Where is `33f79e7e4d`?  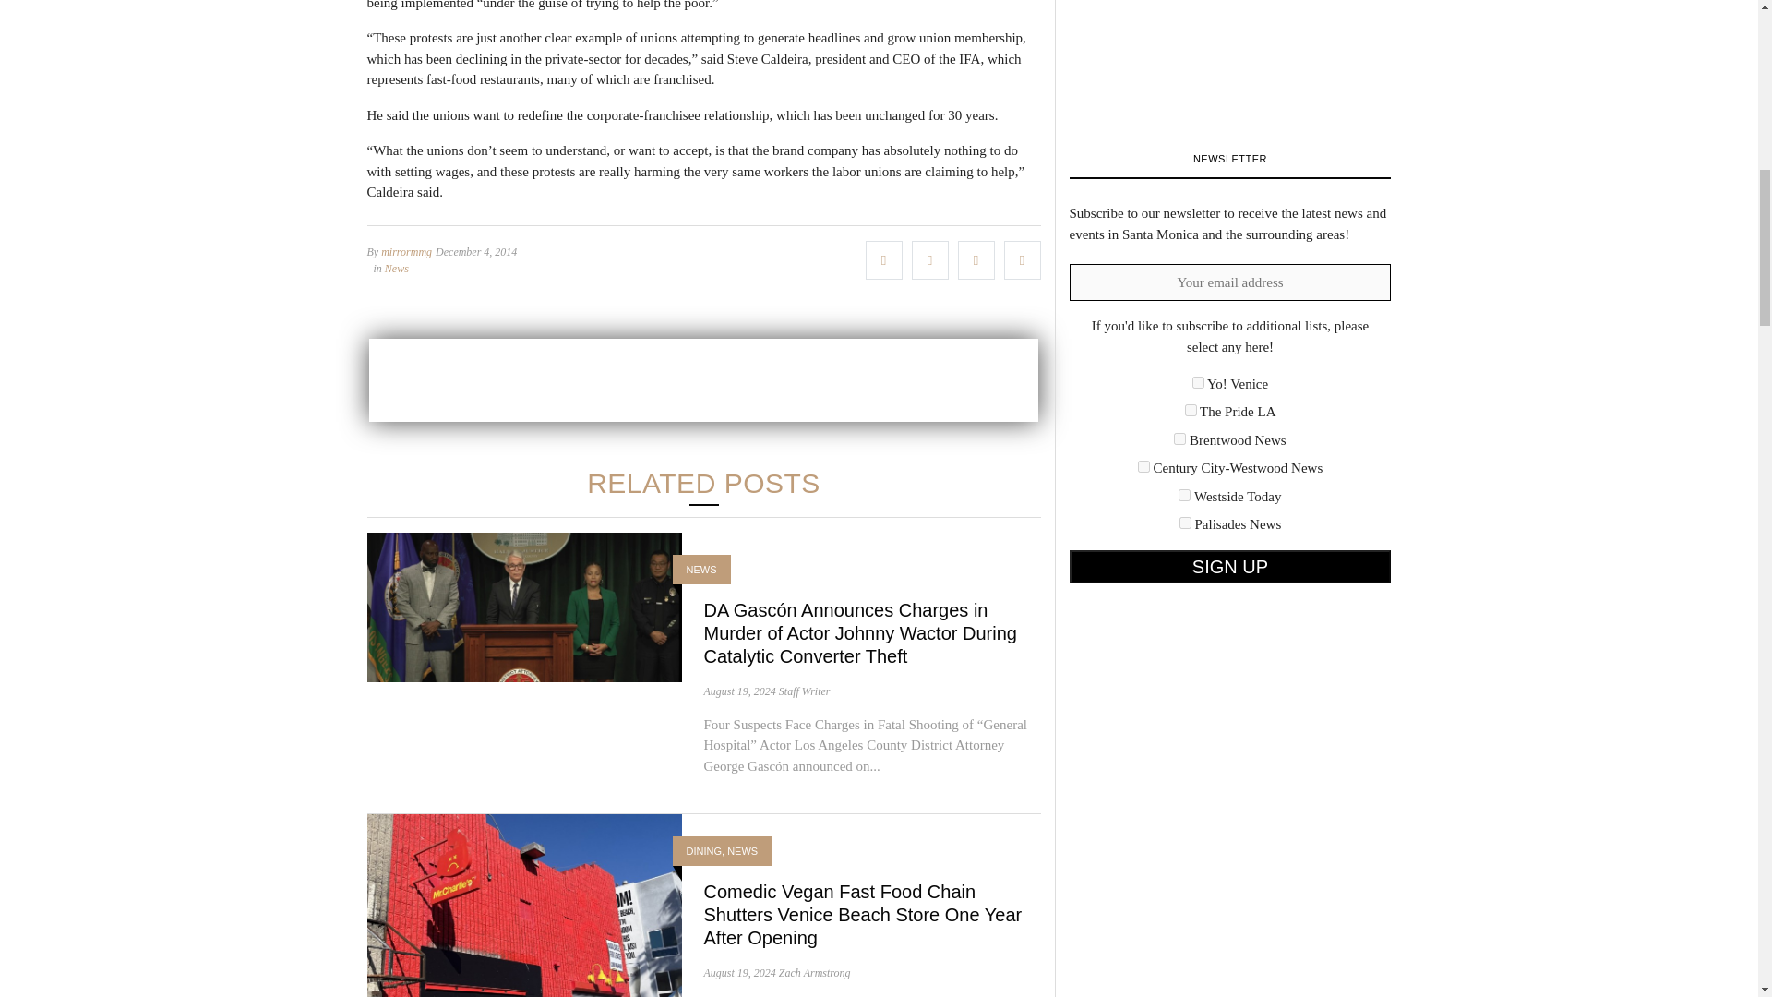 33f79e7e4d is located at coordinates (1191, 410).